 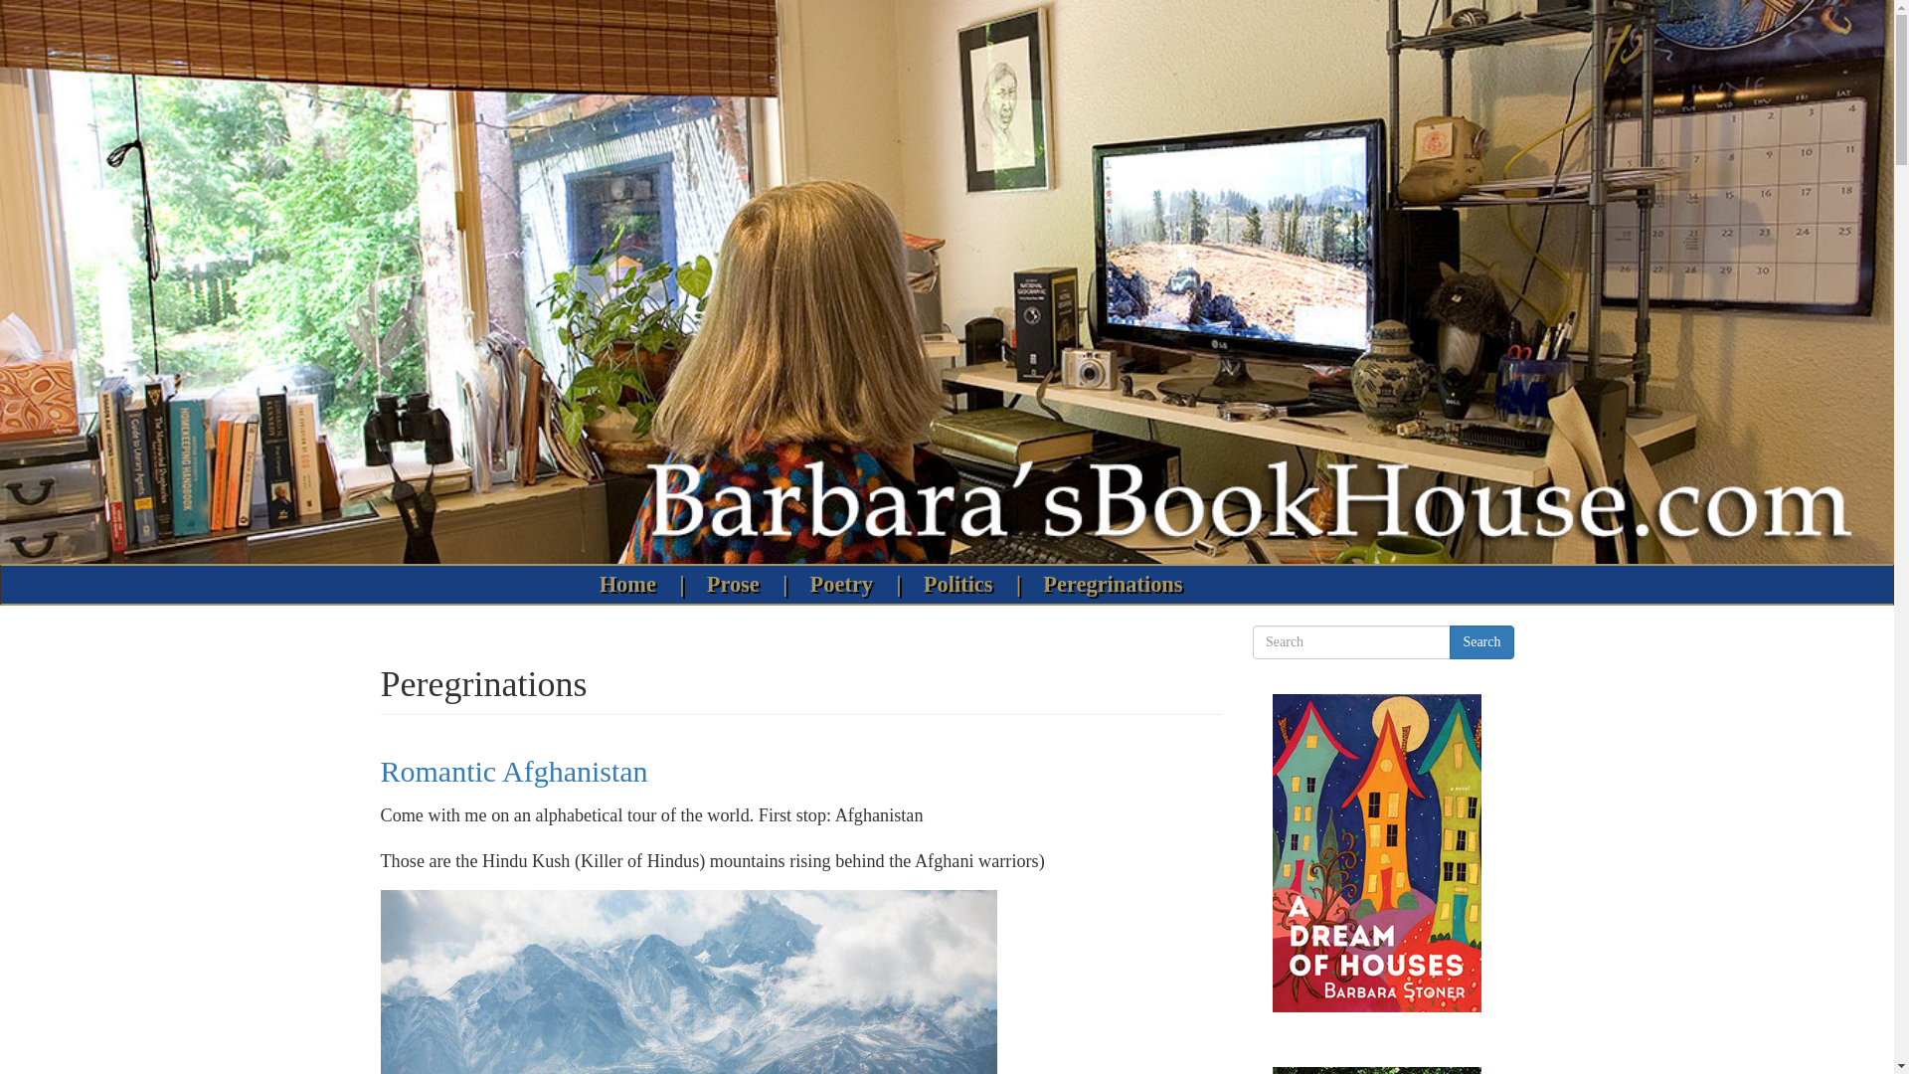 I want to click on Poetry, so click(x=846, y=585).